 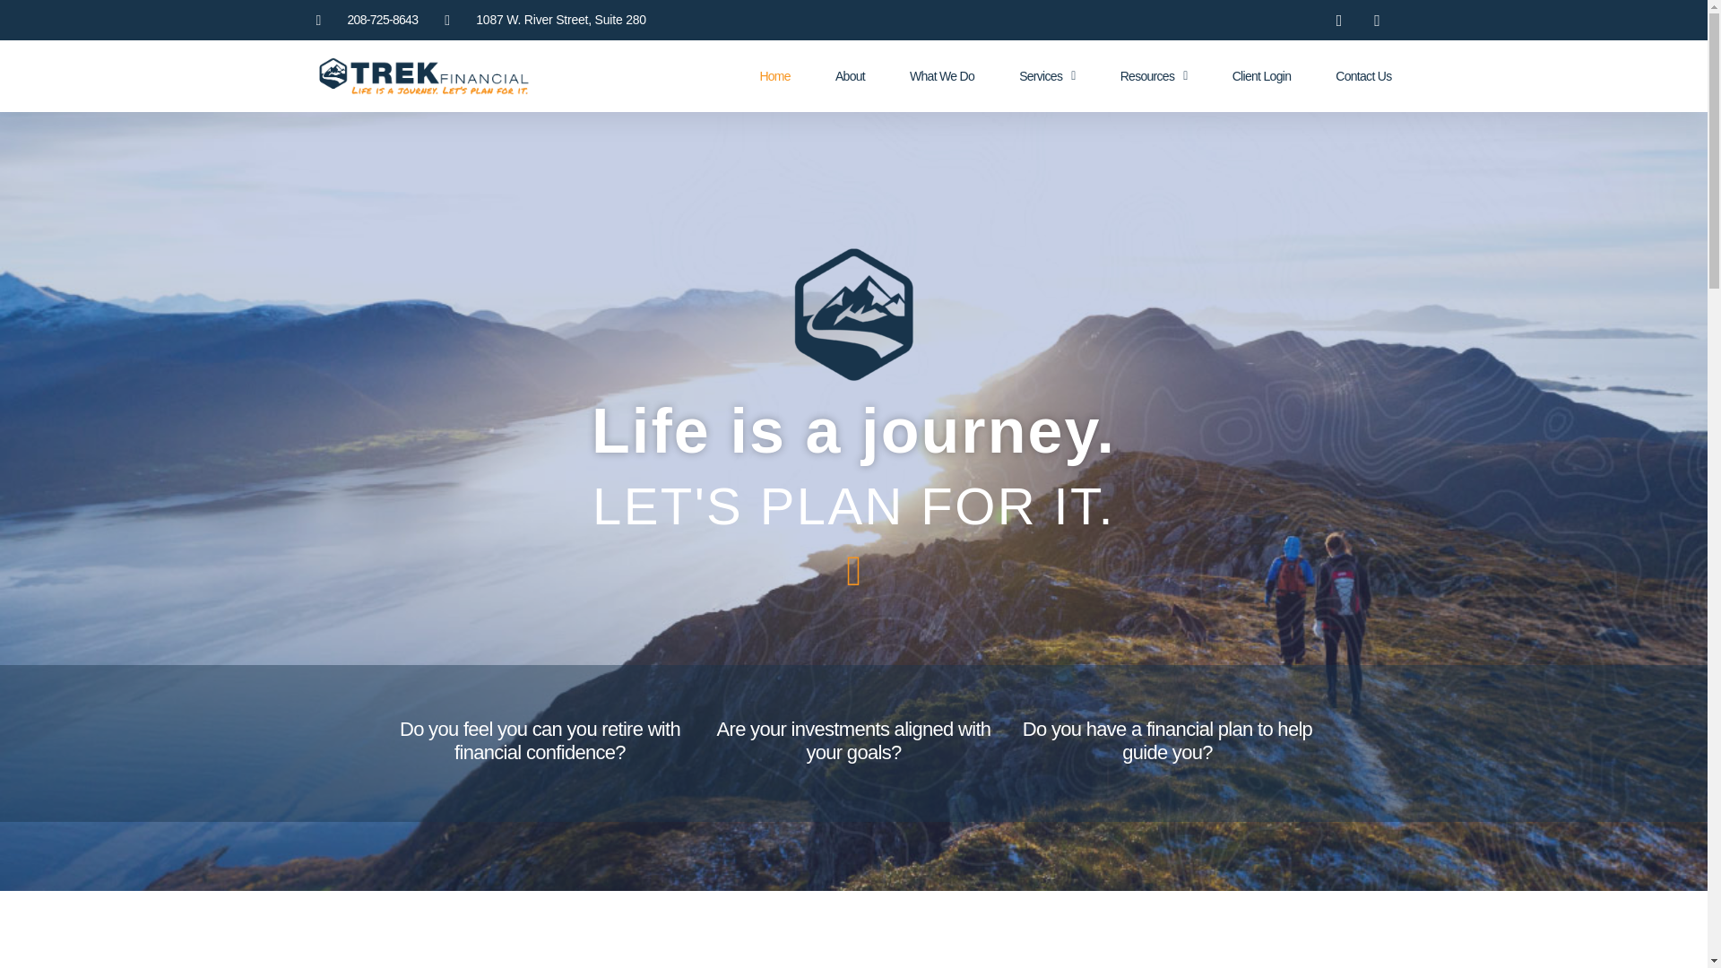 I want to click on Contact Us, so click(x=1362, y=75).